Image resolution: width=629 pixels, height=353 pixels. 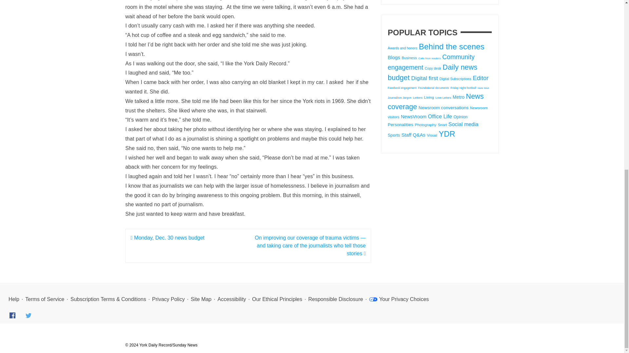 I want to click on Community engagement, so click(x=431, y=62).